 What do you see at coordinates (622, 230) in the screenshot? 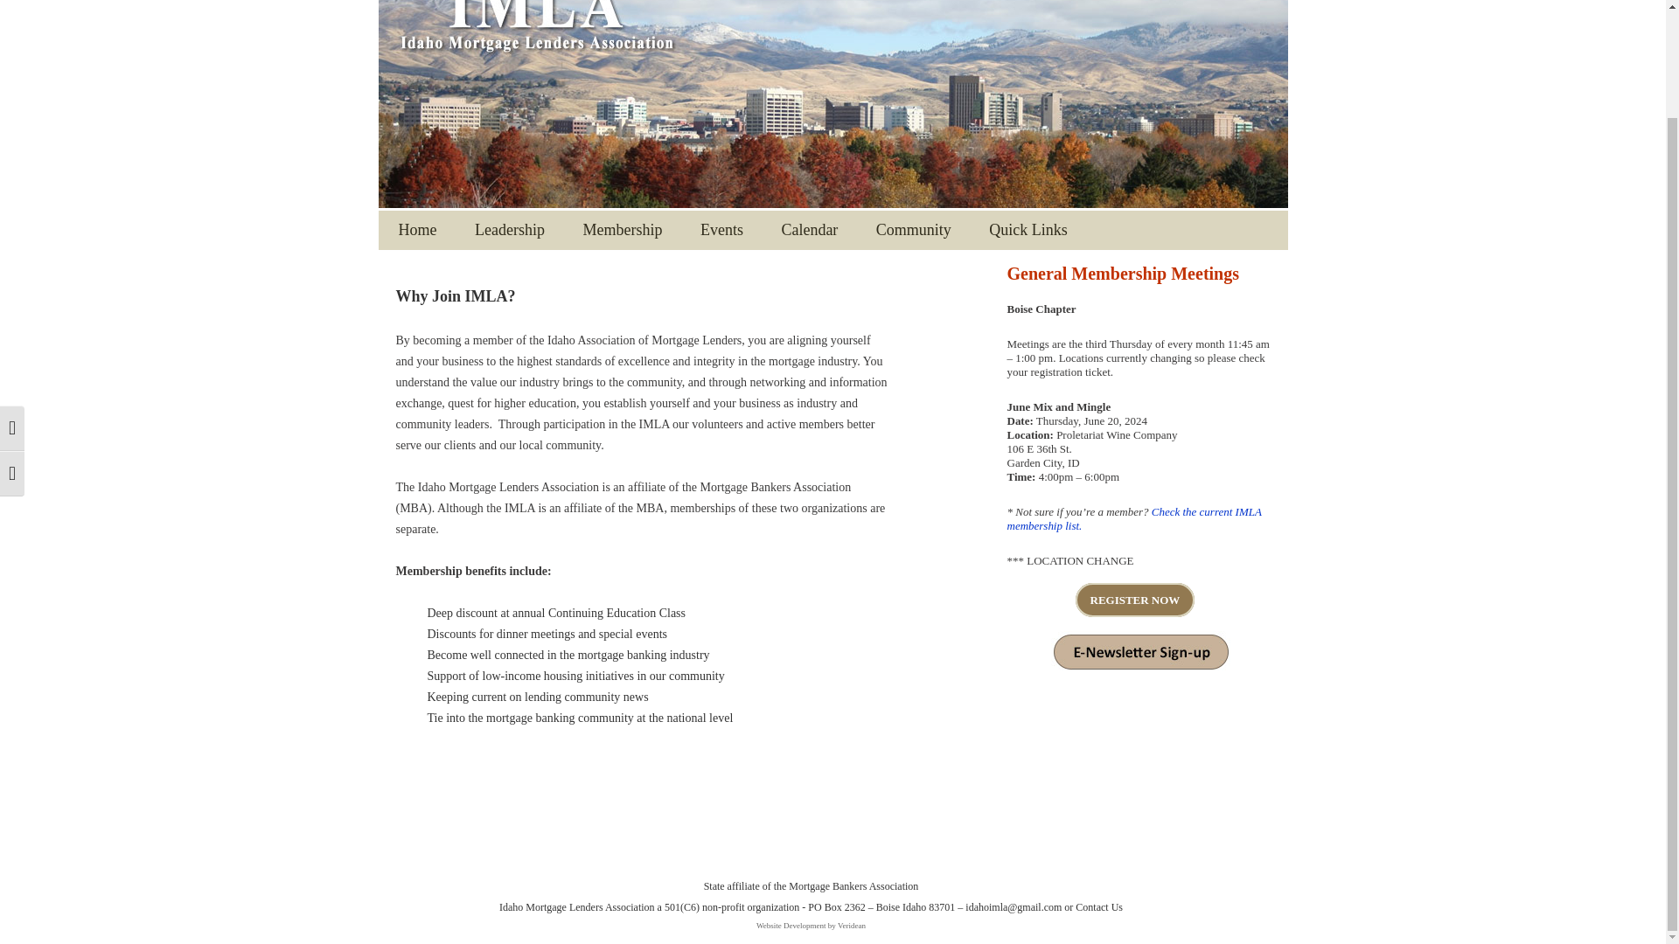
I see `Membership` at bounding box center [622, 230].